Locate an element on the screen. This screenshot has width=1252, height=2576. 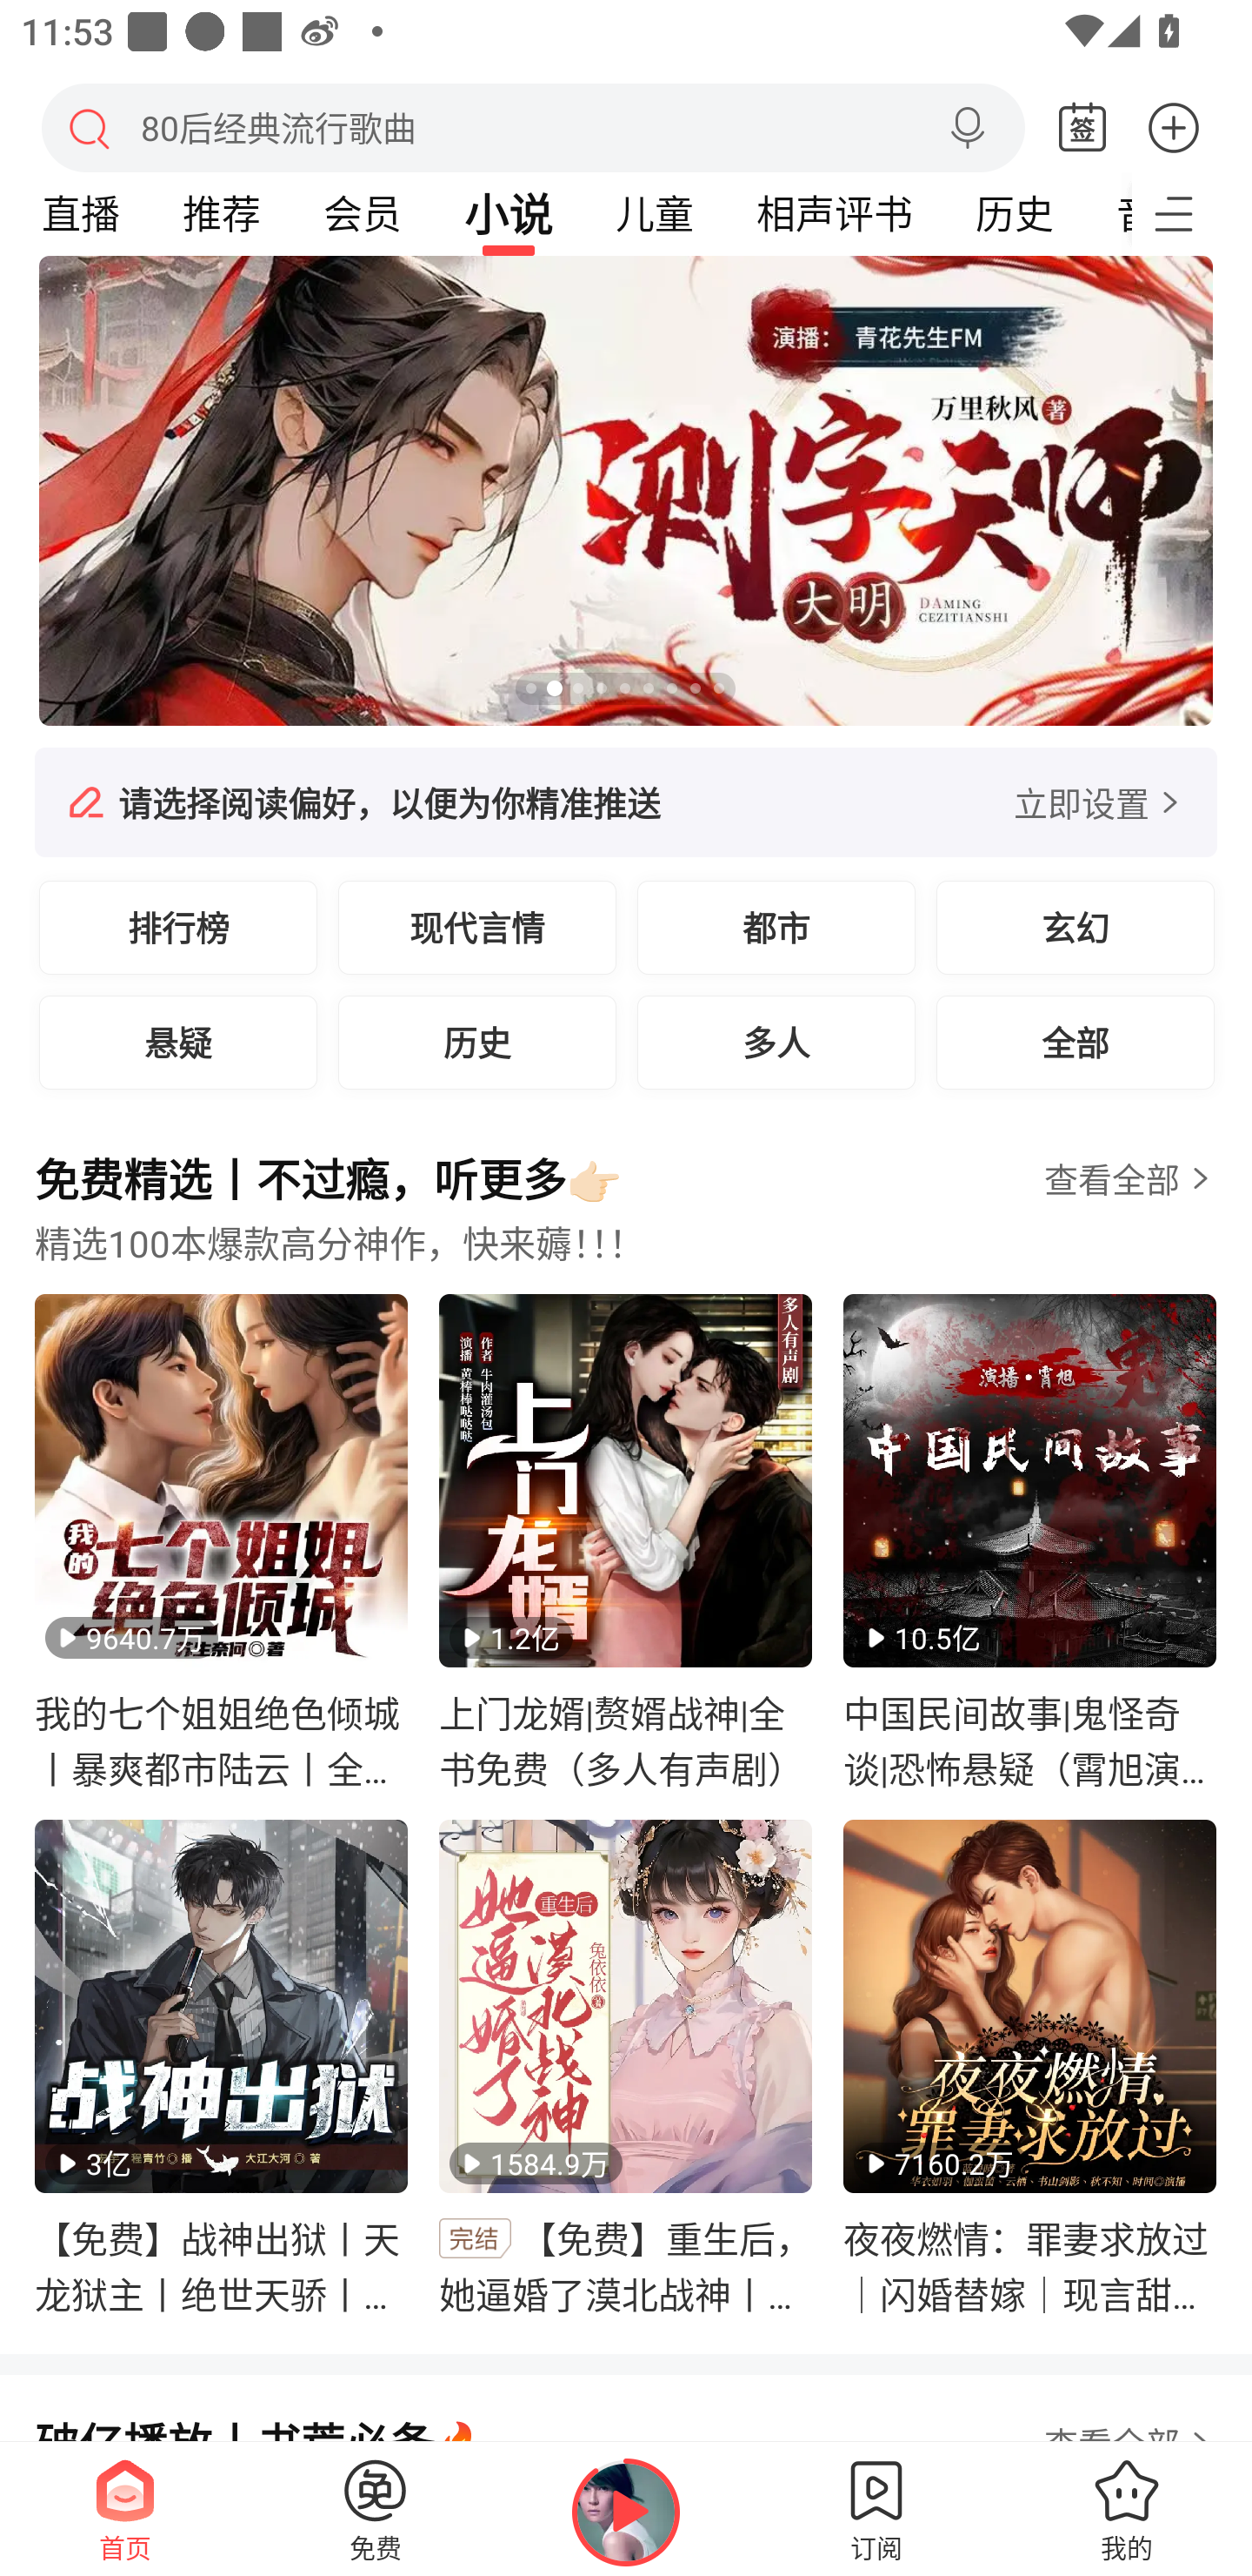
首页 is located at coordinates (125, 2508).